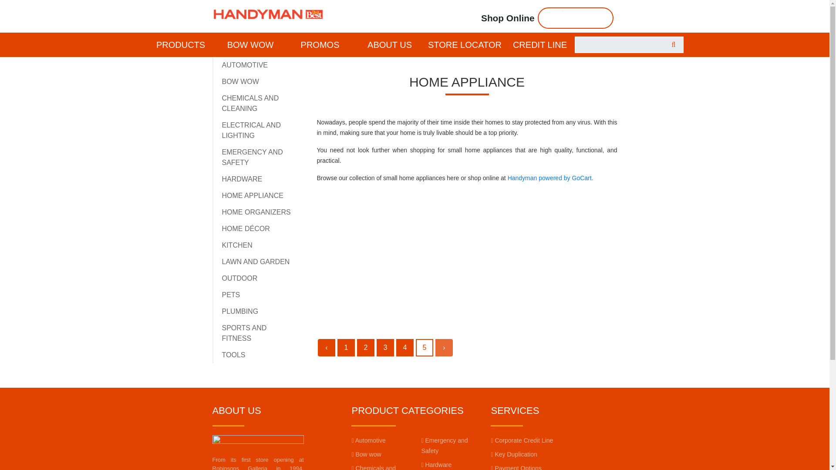 The height and width of the screenshot is (470, 836). I want to click on PETS, so click(231, 294).